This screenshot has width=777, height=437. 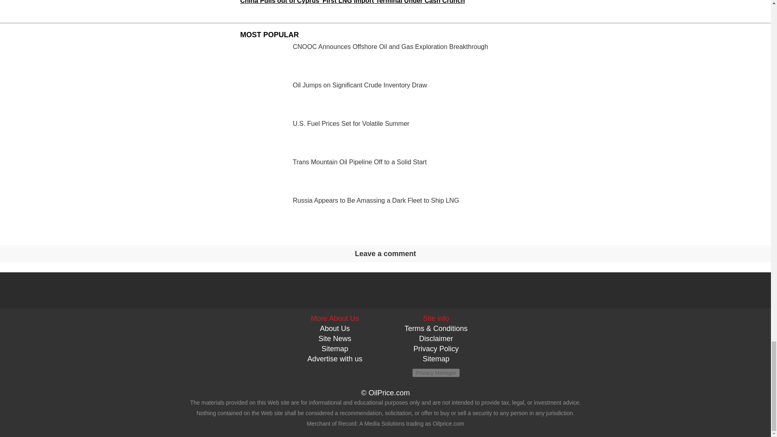 What do you see at coordinates (435, 359) in the screenshot?
I see `Sitemap` at bounding box center [435, 359].